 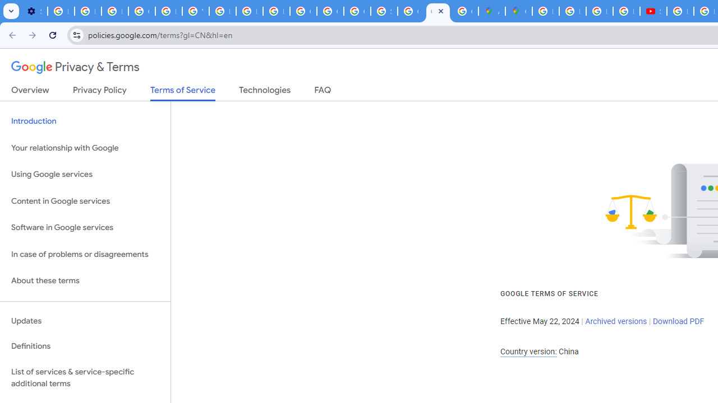 What do you see at coordinates (85, 148) in the screenshot?
I see `Your relationship with Google` at bounding box center [85, 148].